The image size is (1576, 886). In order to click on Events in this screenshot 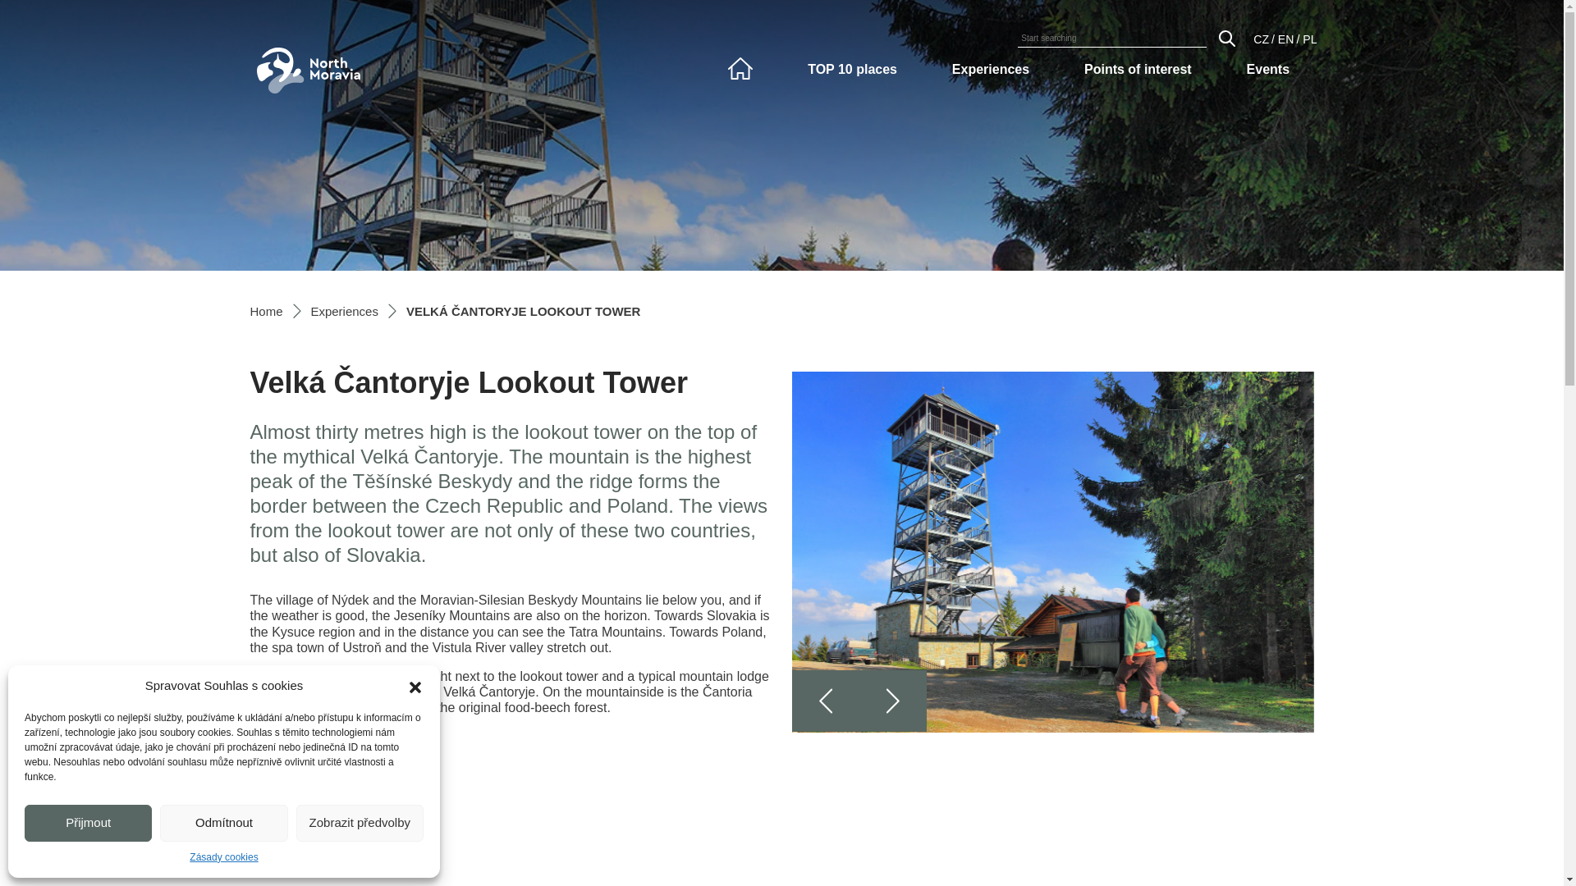, I will do `click(1268, 69)`.